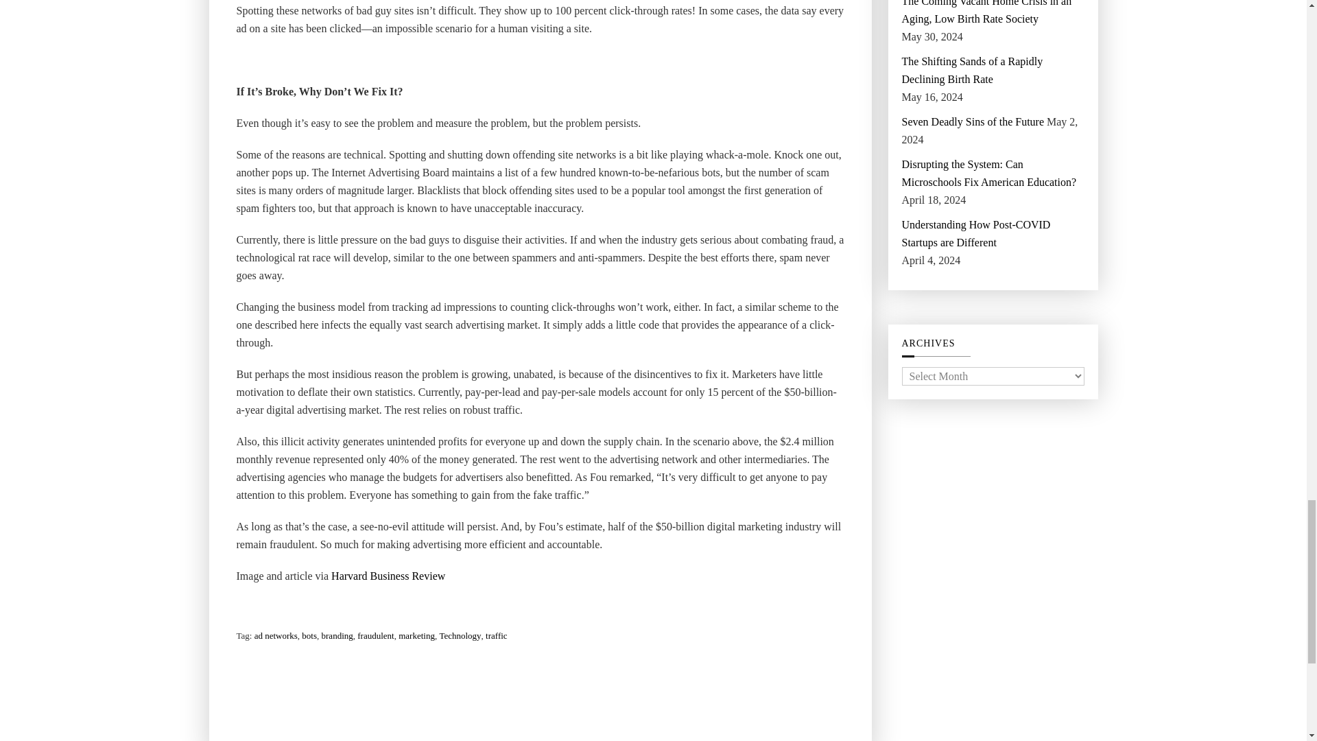 The width and height of the screenshot is (1317, 741). Describe the element at coordinates (497, 635) in the screenshot. I see `traffic` at that location.